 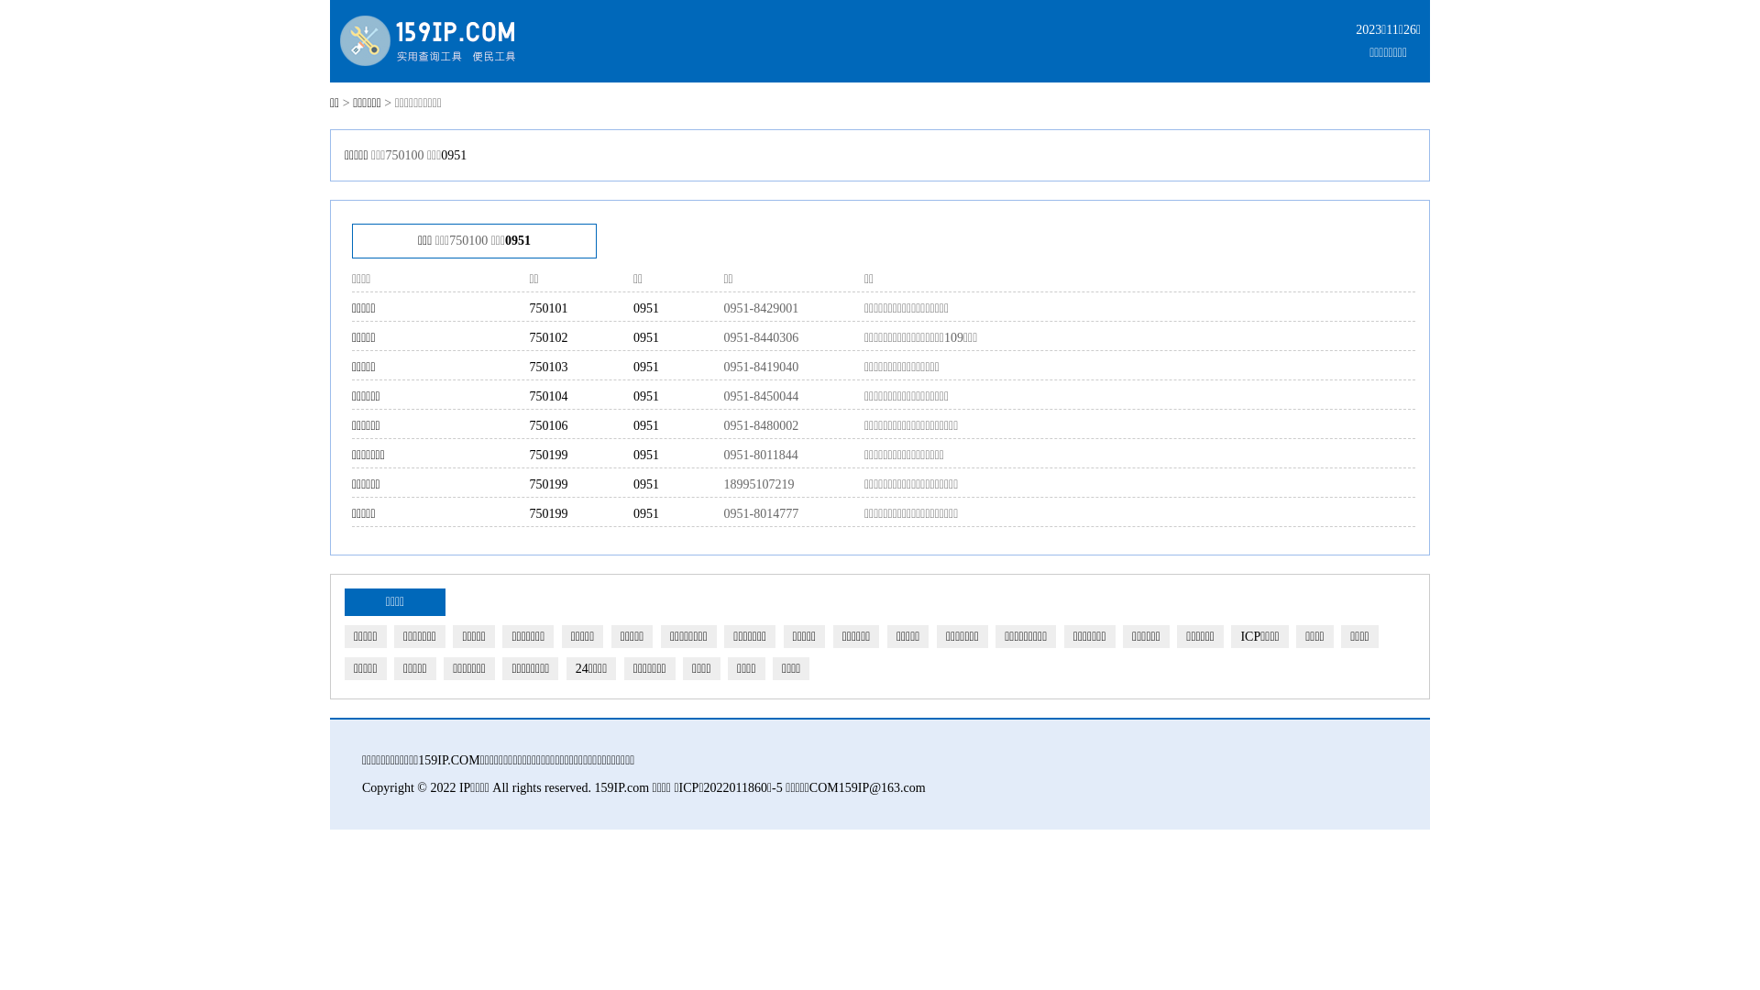 What do you see at coordinates (646, 455) in the screenshot?
I see `0951` at bounding box center [646, 455].